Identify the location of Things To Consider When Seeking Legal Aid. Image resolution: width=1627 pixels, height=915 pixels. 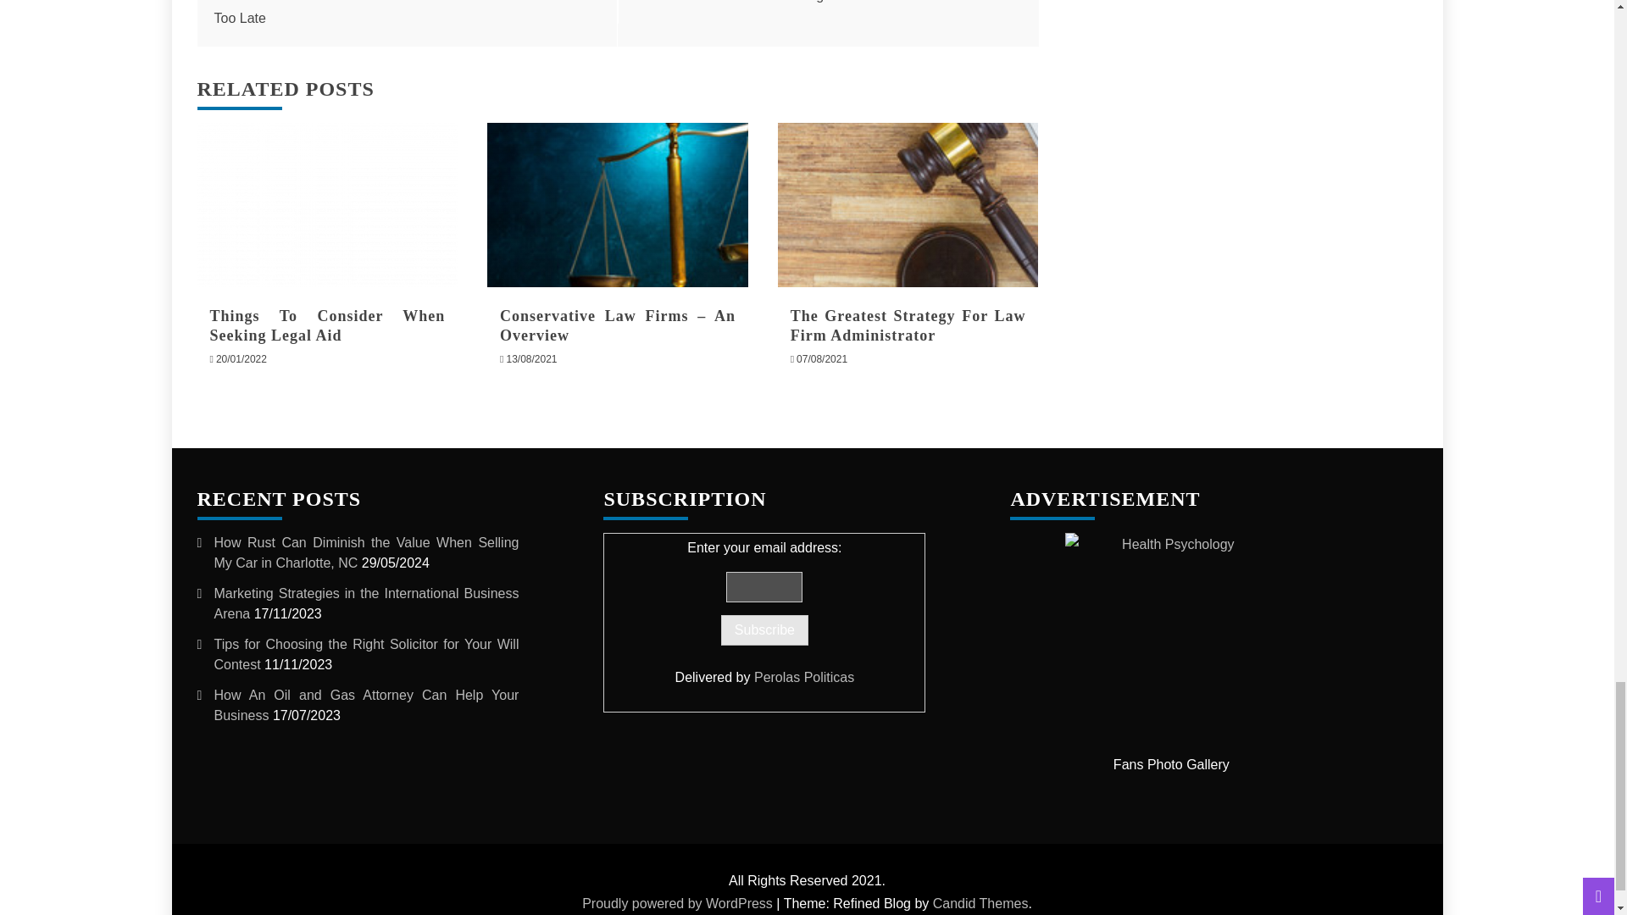
(327, 325).